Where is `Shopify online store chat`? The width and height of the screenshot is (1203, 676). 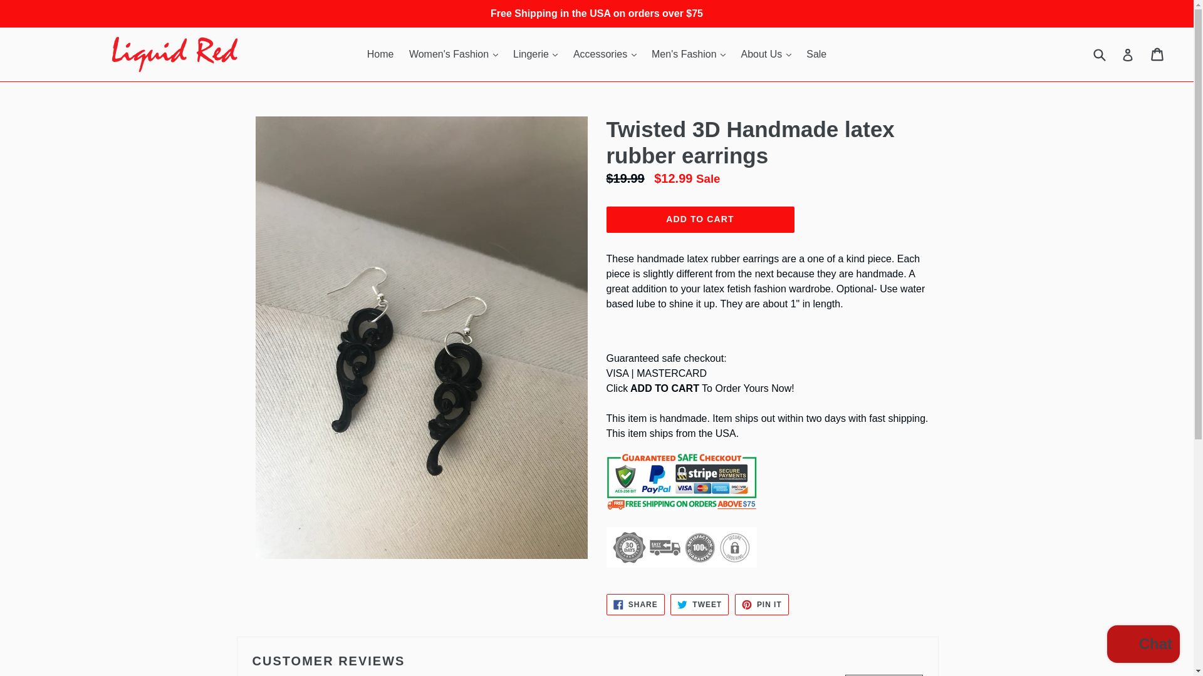 Shopify online store chat is located at coordinates (1143, 645).